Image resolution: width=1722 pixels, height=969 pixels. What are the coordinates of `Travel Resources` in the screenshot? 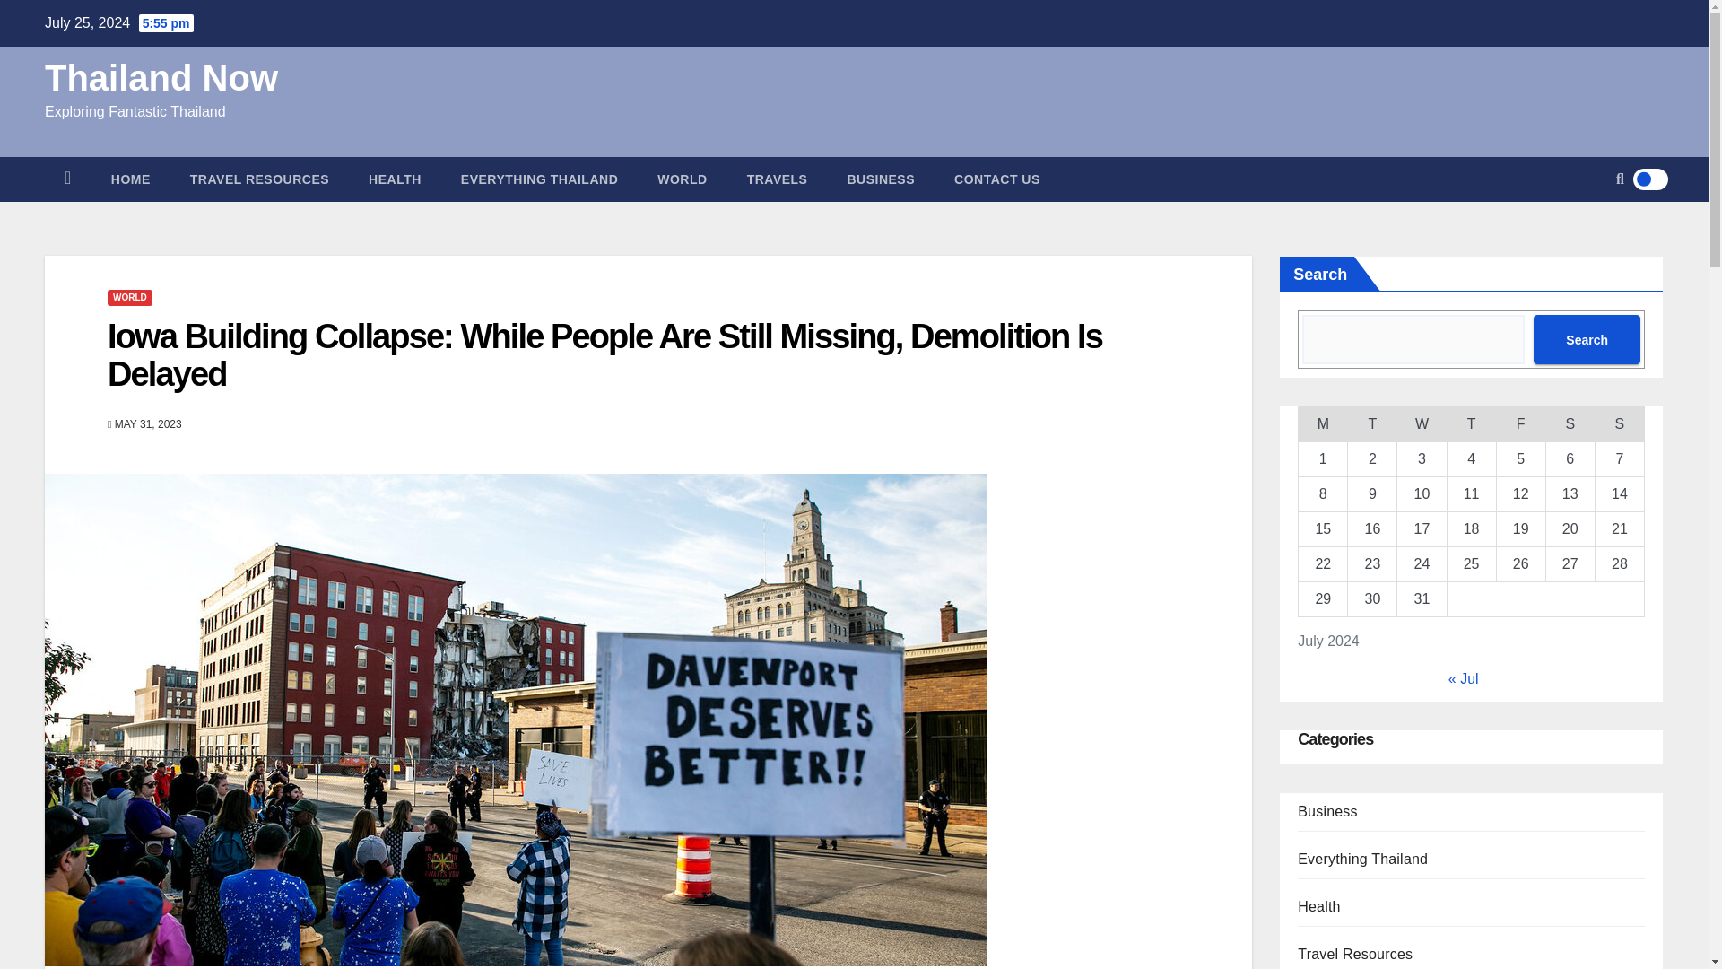 It's located at (260, 179).